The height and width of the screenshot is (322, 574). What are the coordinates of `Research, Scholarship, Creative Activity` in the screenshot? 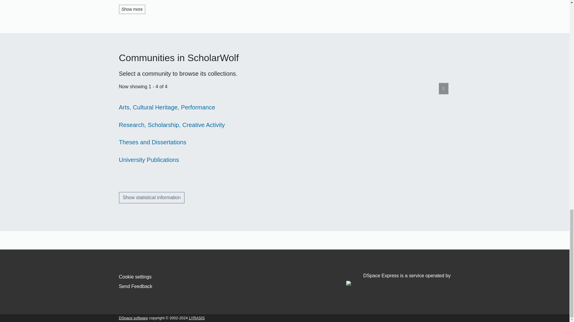 It's located at (172, 125).